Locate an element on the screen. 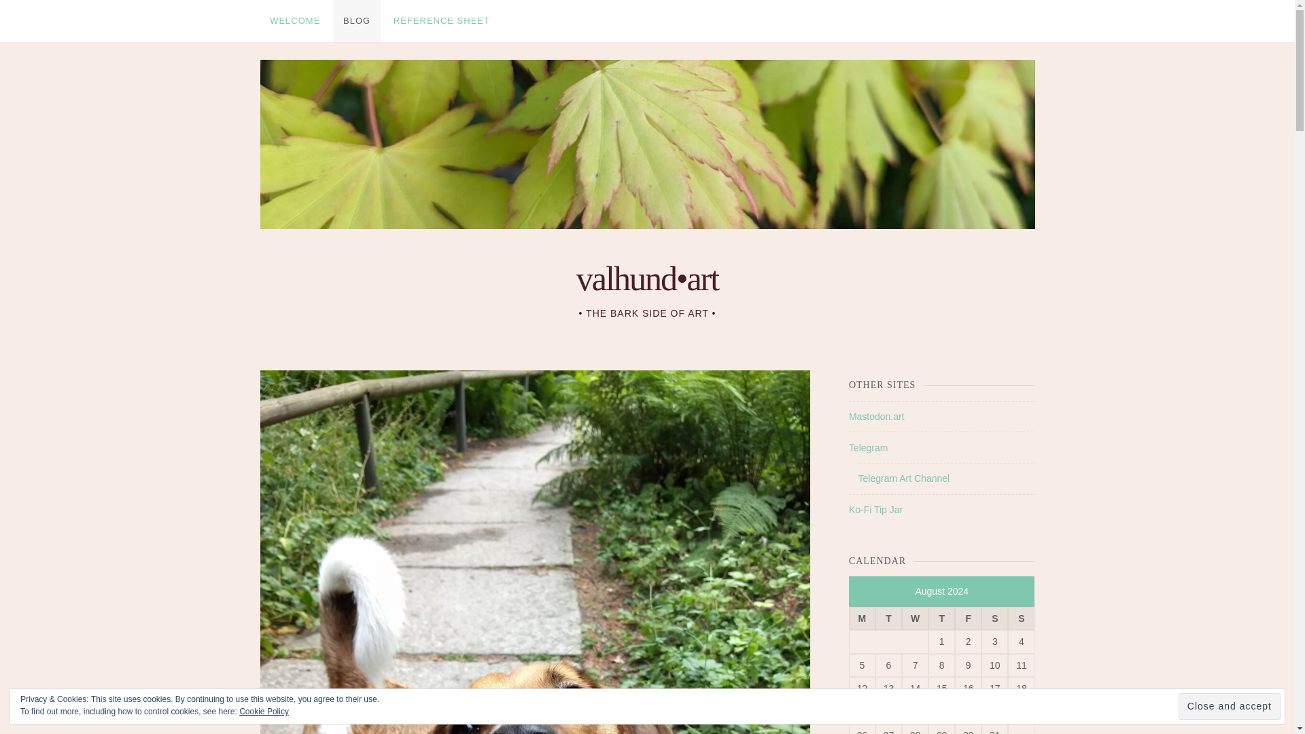  Friday is located at coordinates (968, 618).